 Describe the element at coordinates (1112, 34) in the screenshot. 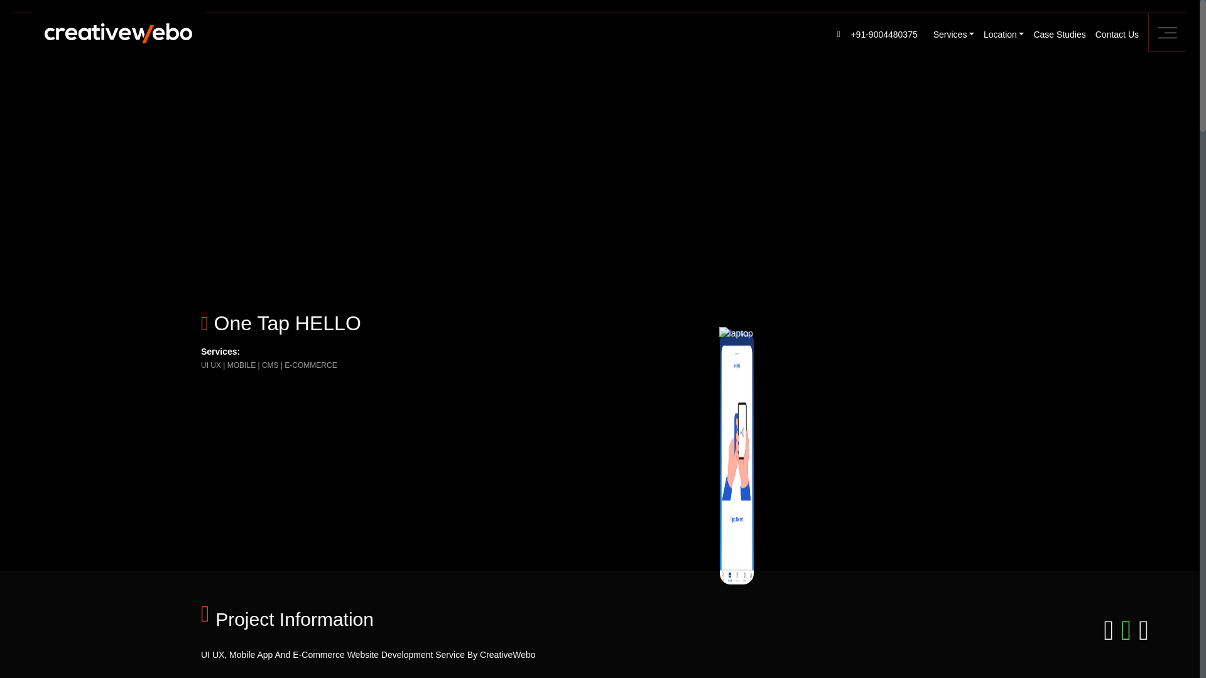

I see `Contact Us` at that location.